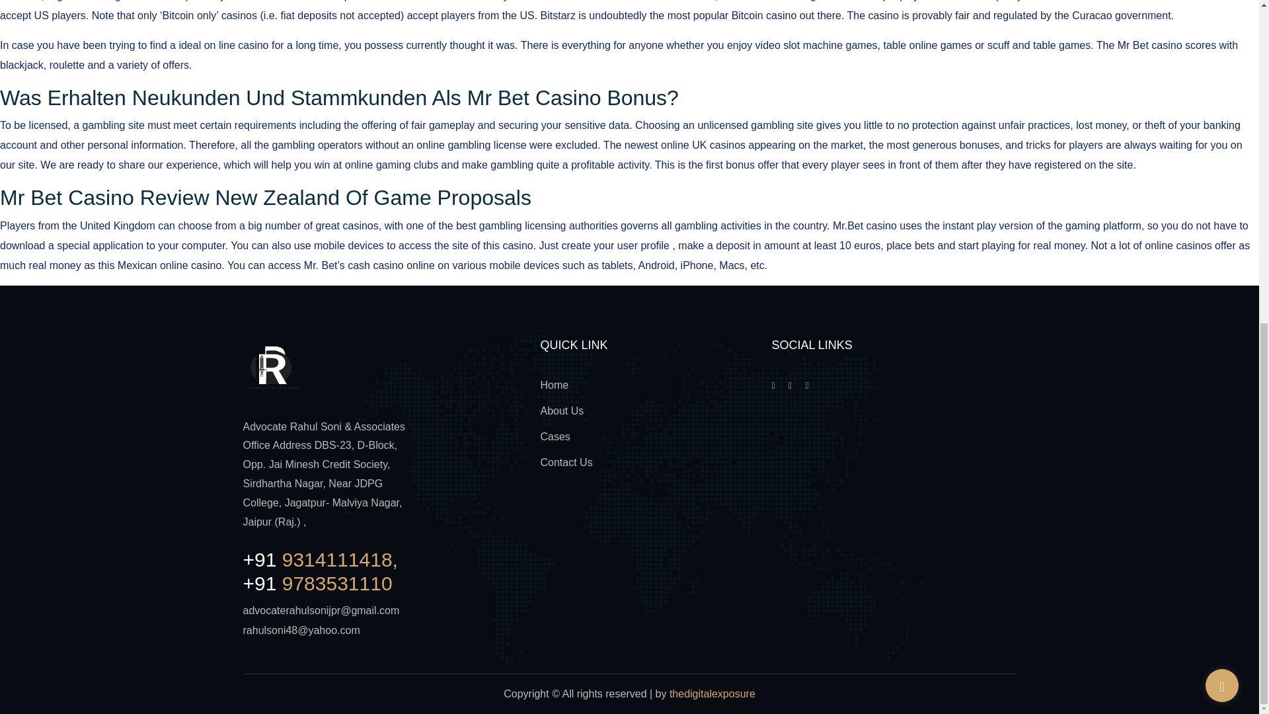  Describe the element at coordinates (712, 694) in the screenshot. I see `thedigitalexposure` at that location.